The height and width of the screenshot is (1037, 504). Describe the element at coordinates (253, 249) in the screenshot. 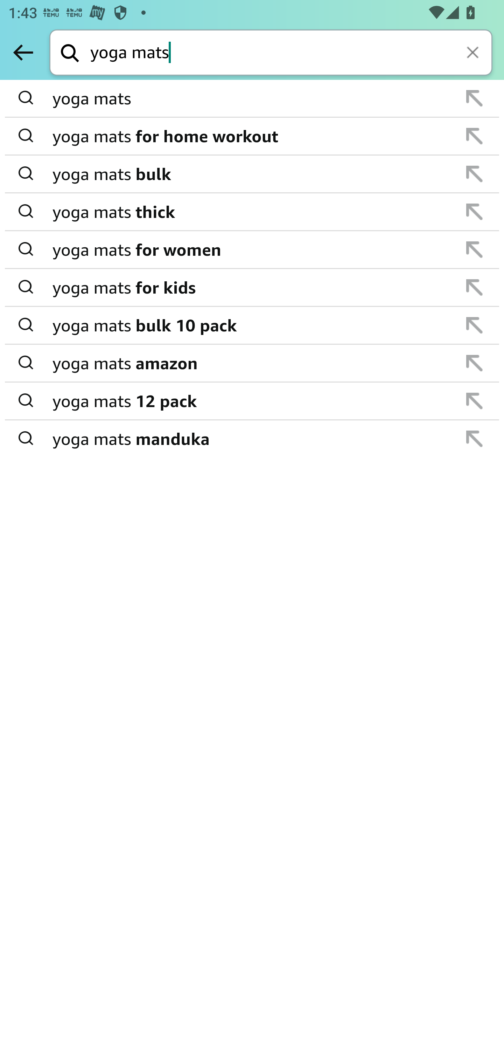

I see `yoga mats for women` at that location.